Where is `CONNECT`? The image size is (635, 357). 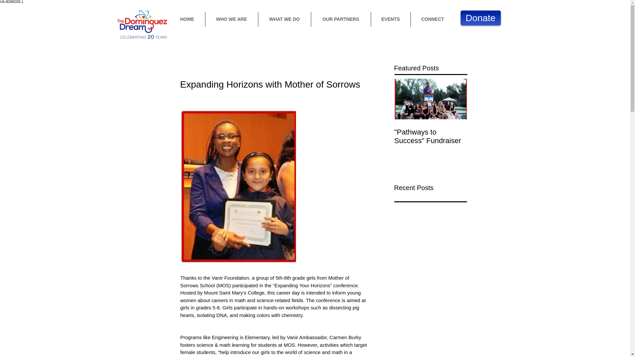 CONNECT is located at coordinates (433, 19).